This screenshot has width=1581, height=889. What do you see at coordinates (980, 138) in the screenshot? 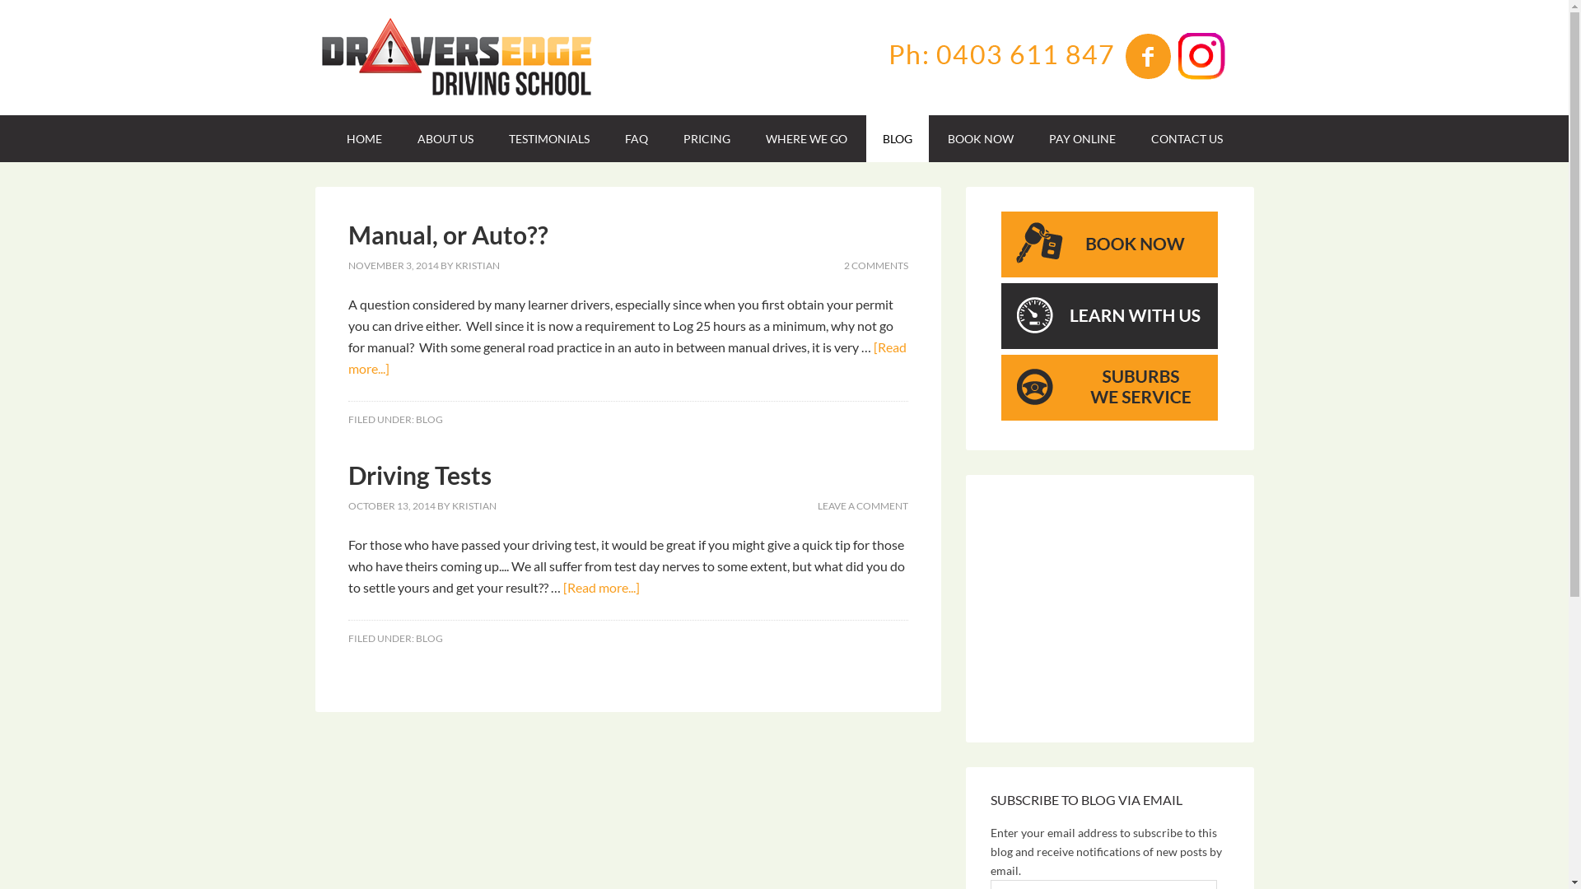
I see `BOOK NOW` at bounding box center [980, 138].